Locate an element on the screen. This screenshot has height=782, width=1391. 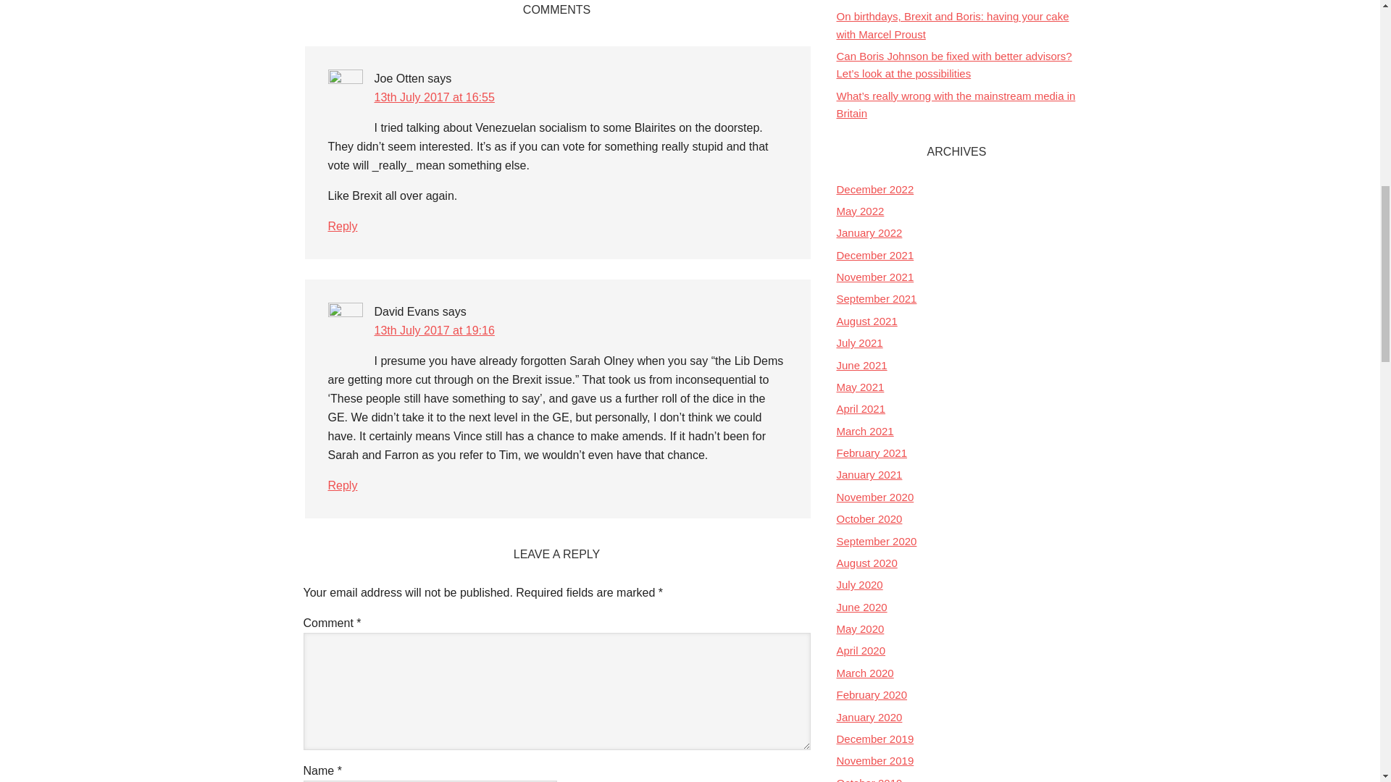
May 2022 is located at coordinates (859, 211).